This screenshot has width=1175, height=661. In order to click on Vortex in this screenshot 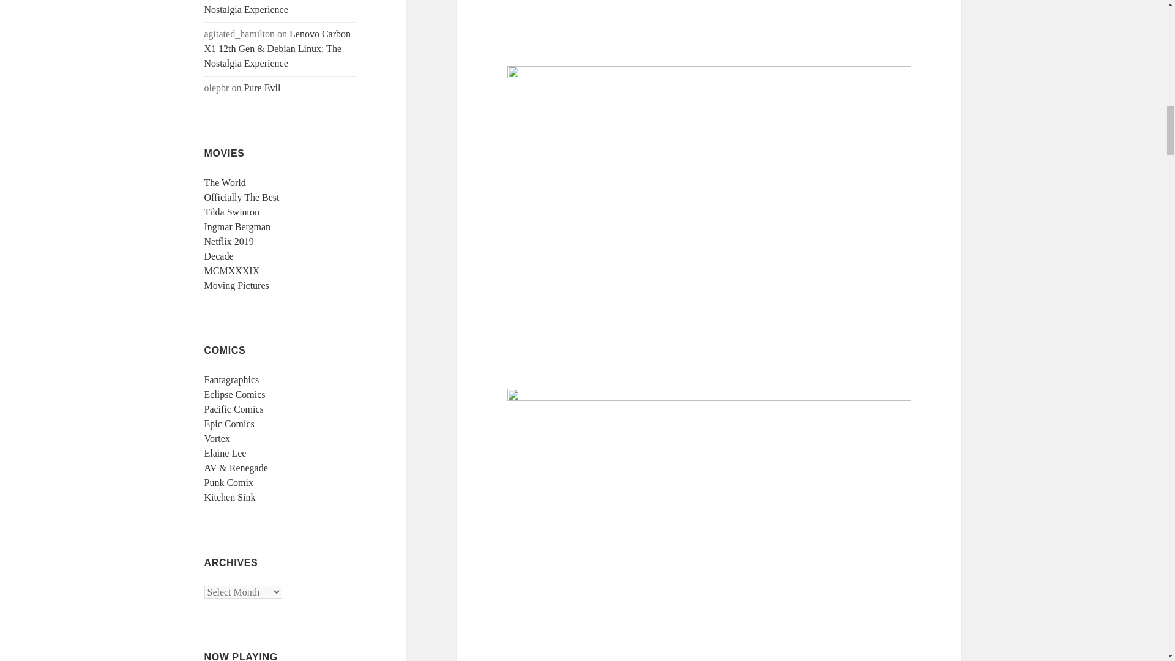, I will do `click(217, 438)`.